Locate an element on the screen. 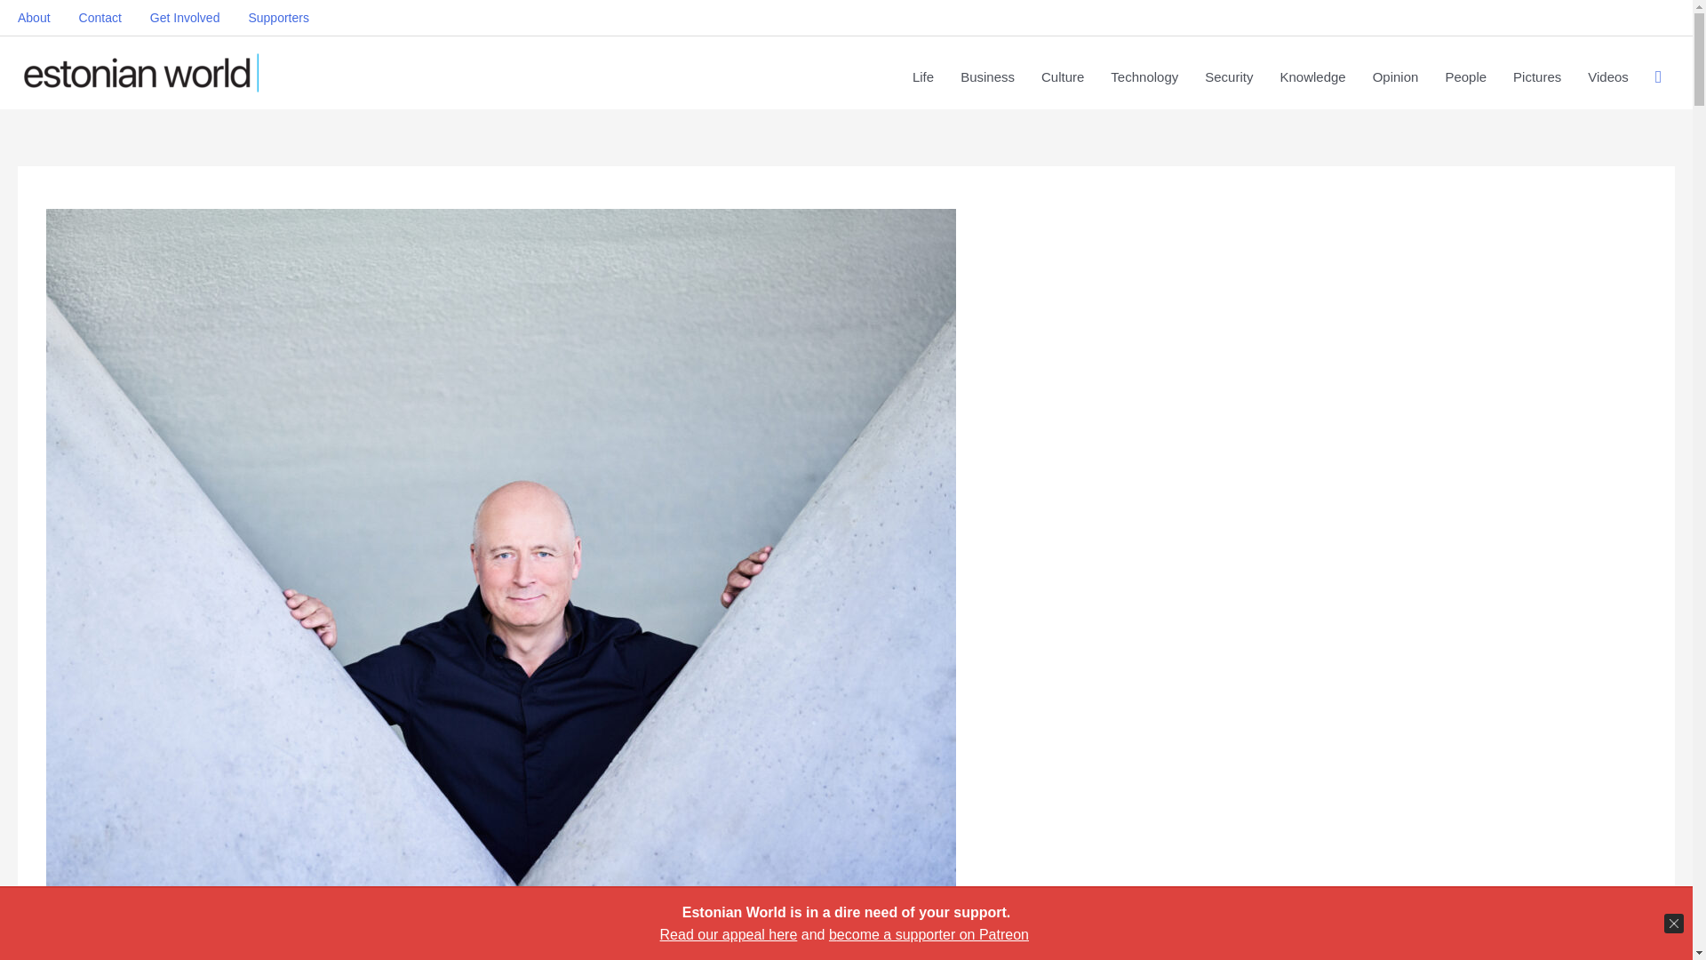  Get Involved is located at coordinates (185, 18).